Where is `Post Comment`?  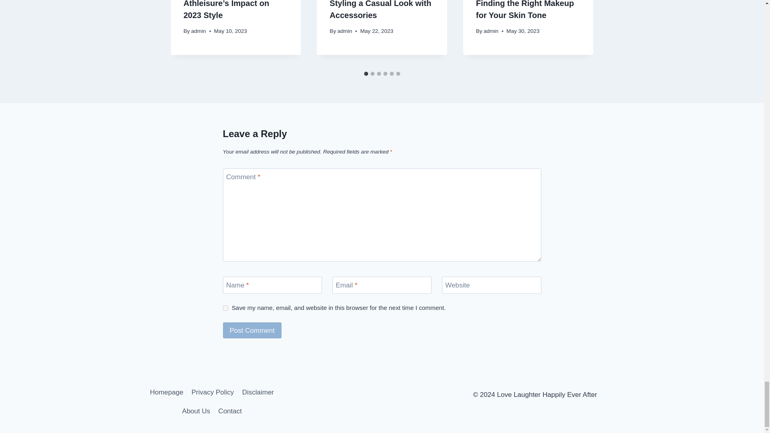
Post Comment is located at coordinates (252, 330).